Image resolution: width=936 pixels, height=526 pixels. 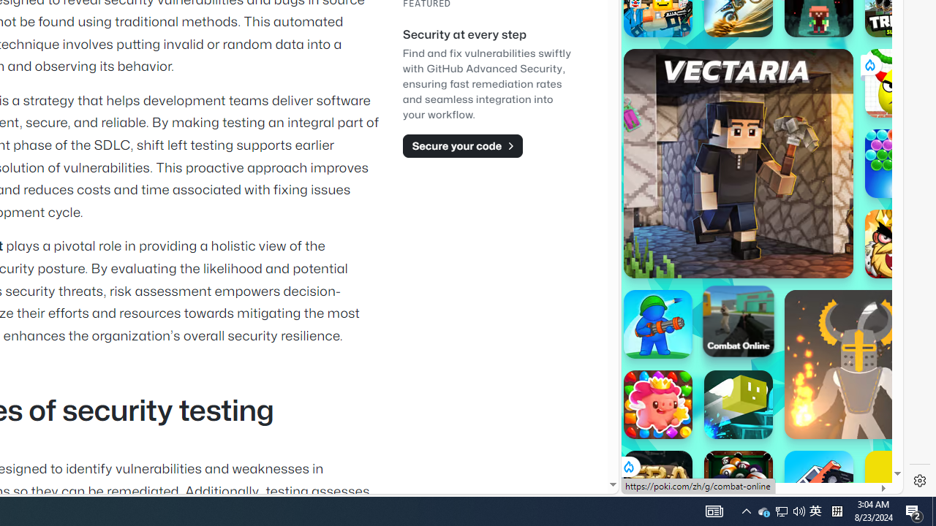 I want to click on Bubble Shooter Bubble Shooter, so click(x=899, y=164).